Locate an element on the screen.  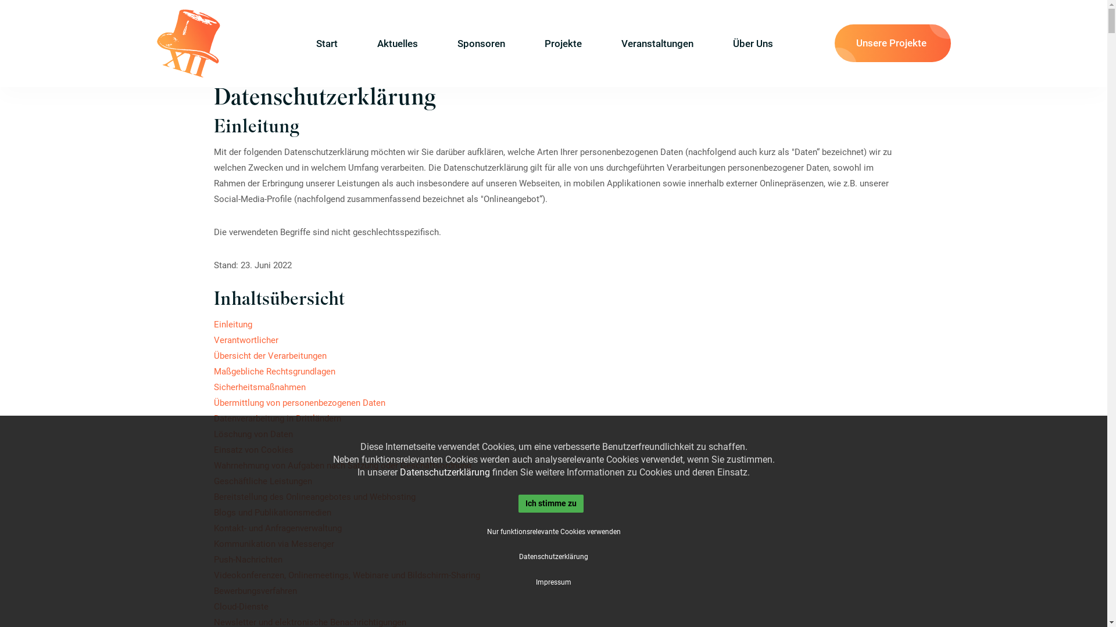
Aktuelles is located at coordinates (398, 44).